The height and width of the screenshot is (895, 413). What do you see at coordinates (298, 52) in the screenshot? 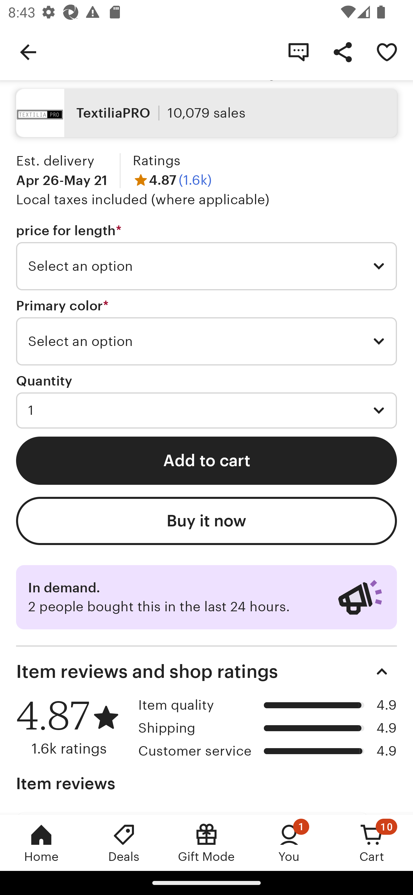
I see `Contact shop` at bounding box center [298, 52].